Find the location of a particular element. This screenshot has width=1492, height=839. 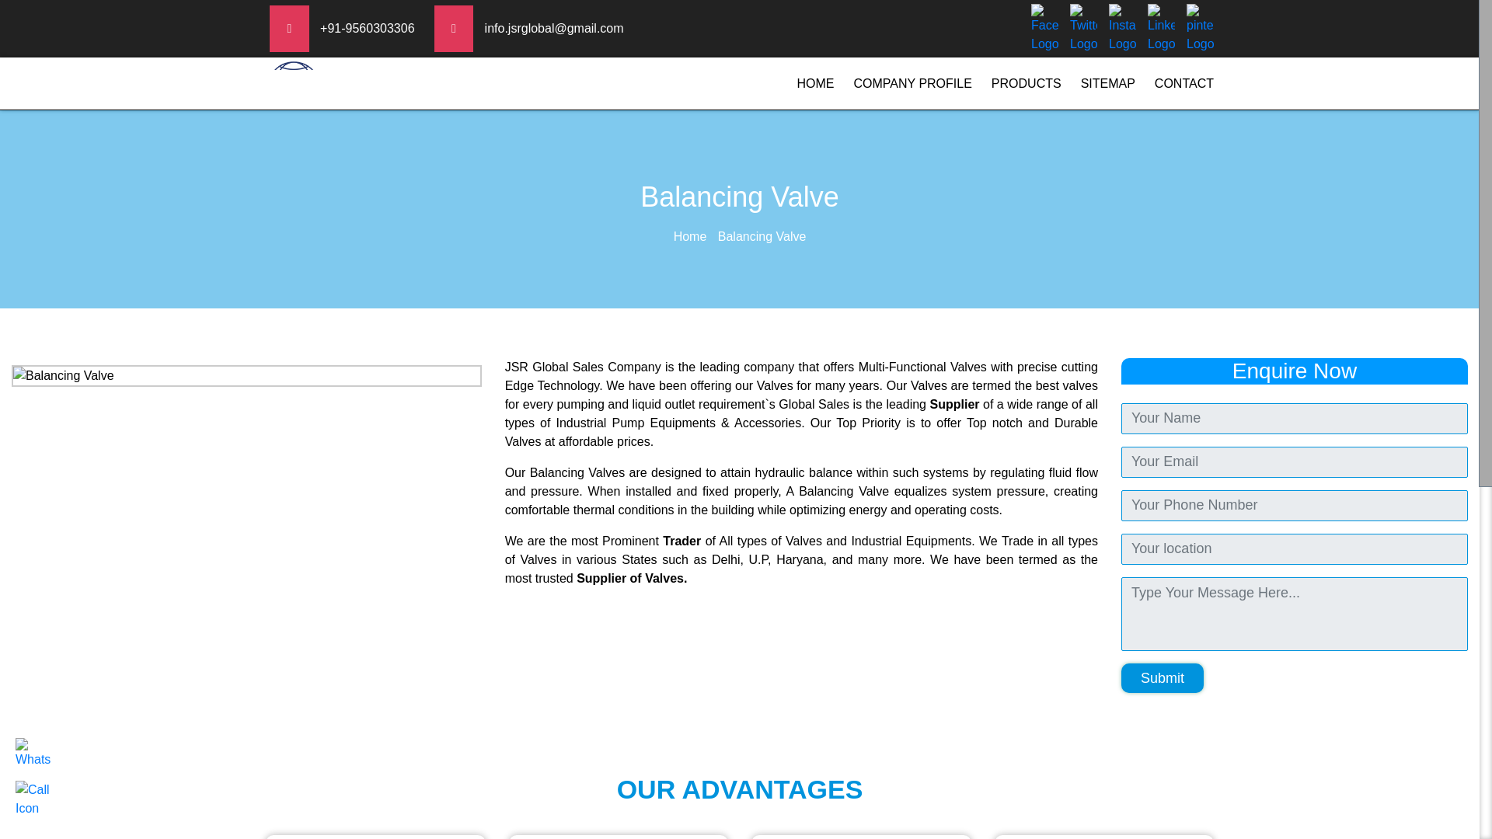

Submit is located at coordinates (1163, 678).